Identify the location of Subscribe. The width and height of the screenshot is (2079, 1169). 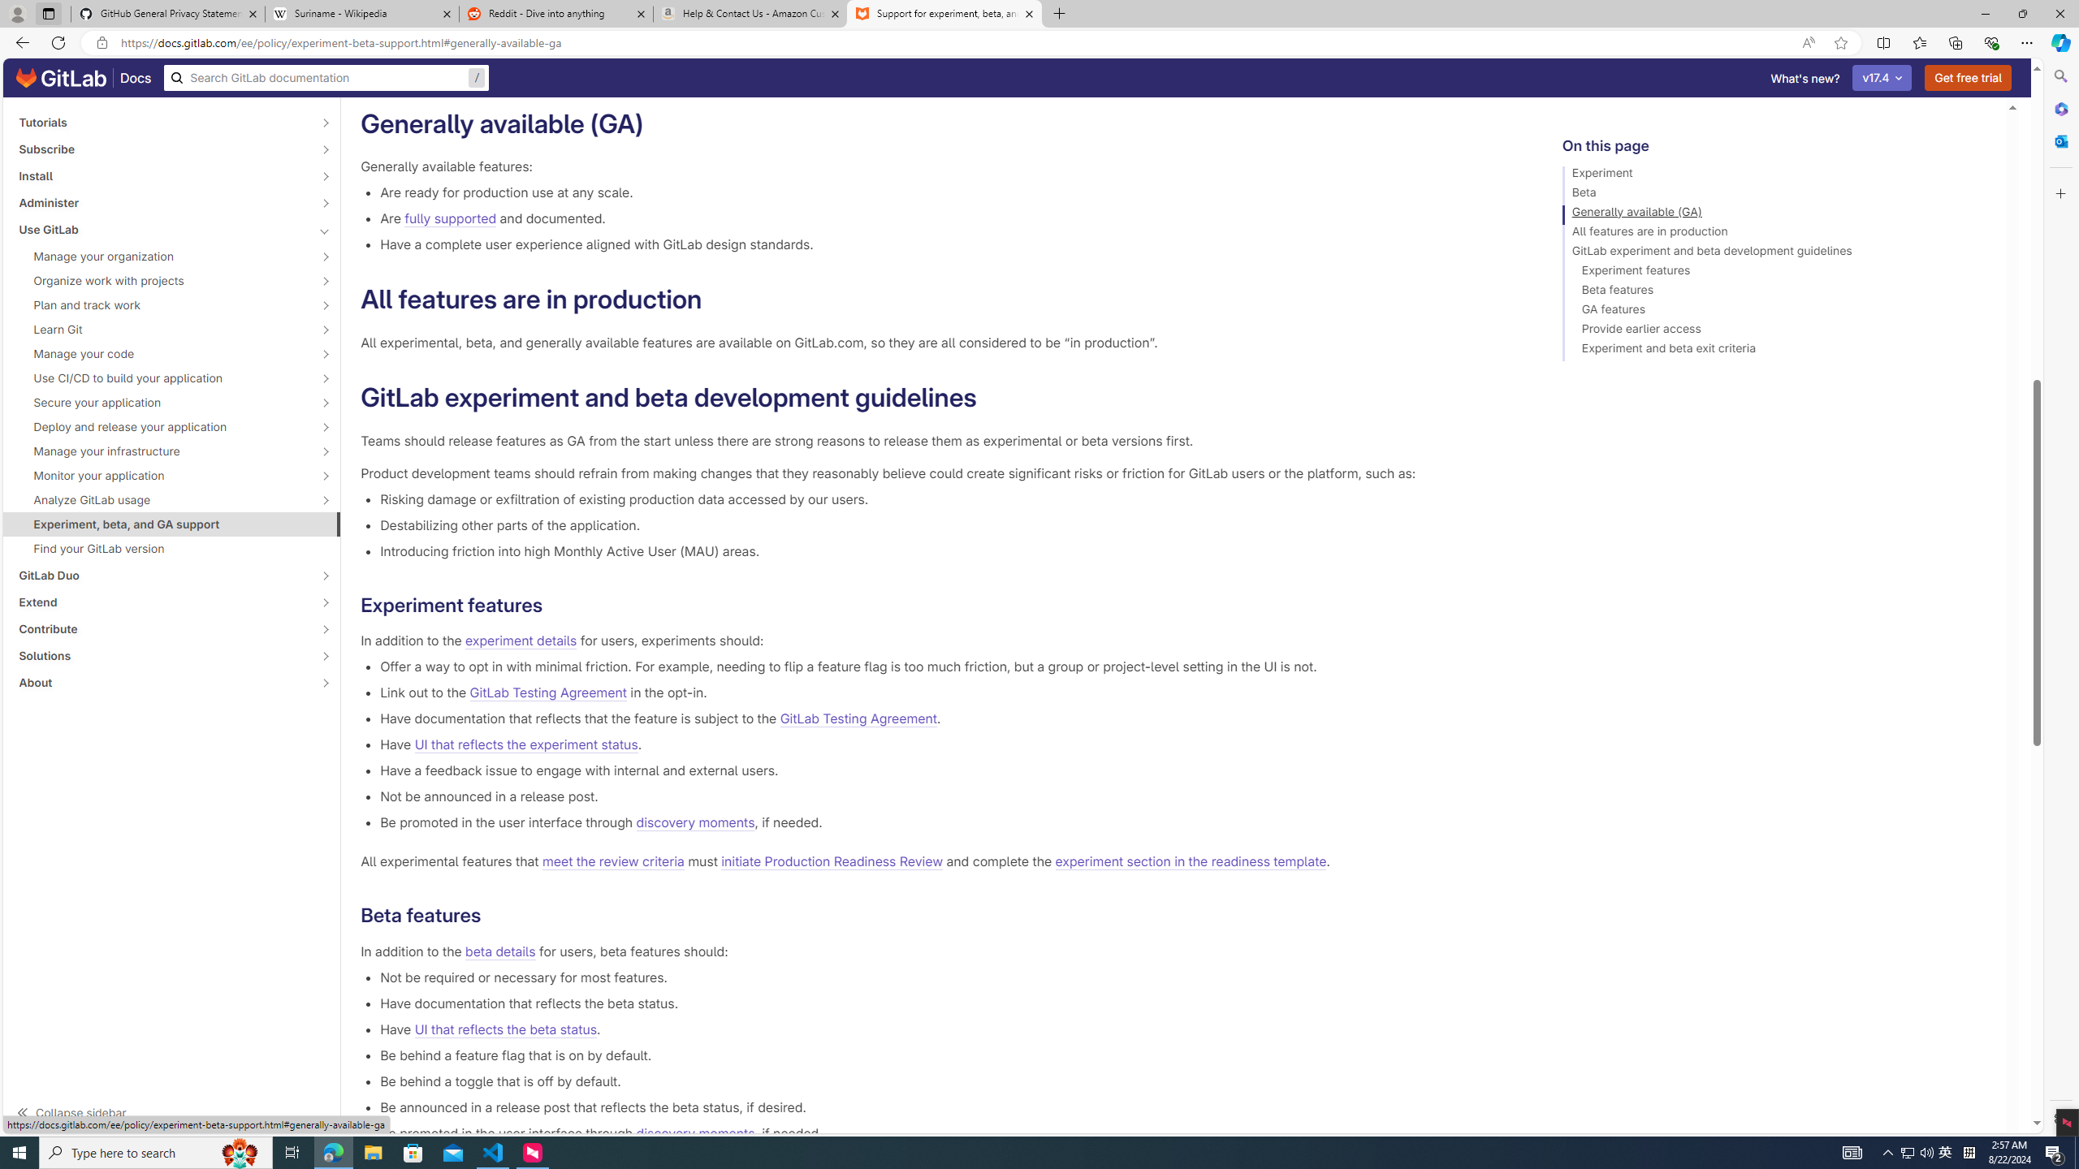
(162, 149).